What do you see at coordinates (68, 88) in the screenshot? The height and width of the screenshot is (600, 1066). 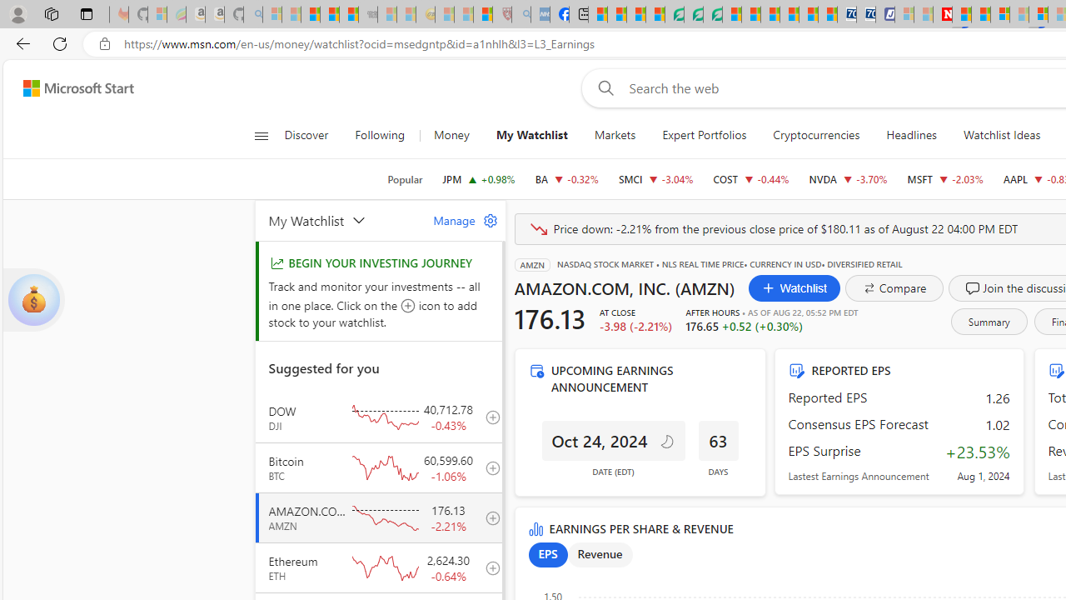 I see `Skip to footer` at bounding box center [68, 88].